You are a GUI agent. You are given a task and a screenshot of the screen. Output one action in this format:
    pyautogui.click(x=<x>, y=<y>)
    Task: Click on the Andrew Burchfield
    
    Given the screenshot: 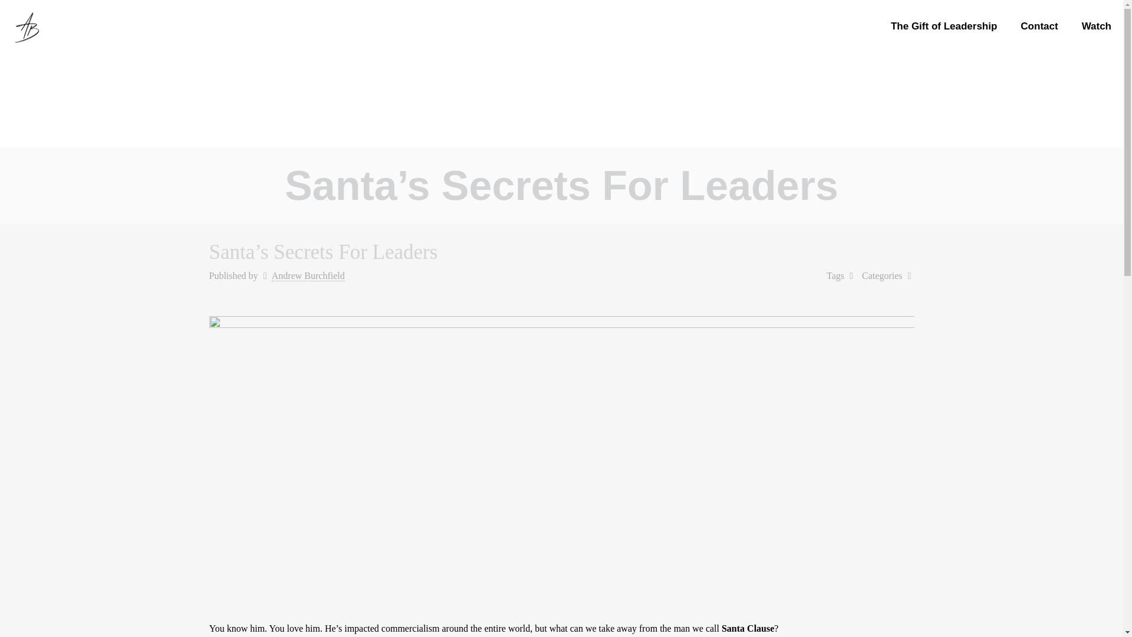 What is the action you would take?
    pyautogui.click(x=308, y=276)
    